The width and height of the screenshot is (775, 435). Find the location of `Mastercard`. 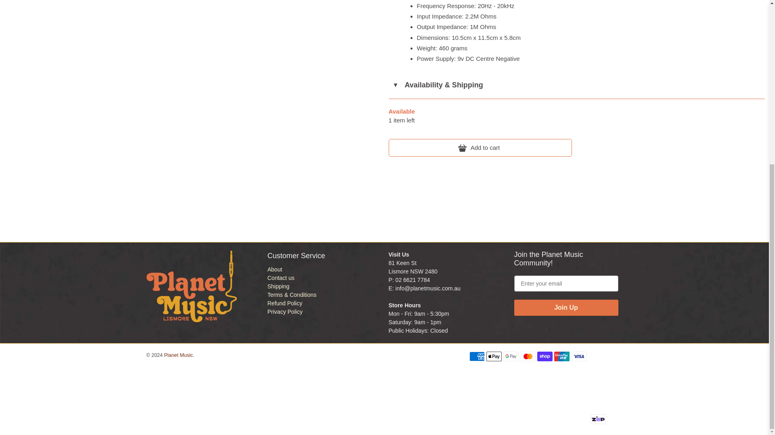

Mastercard is located at coordinates (528, 356).